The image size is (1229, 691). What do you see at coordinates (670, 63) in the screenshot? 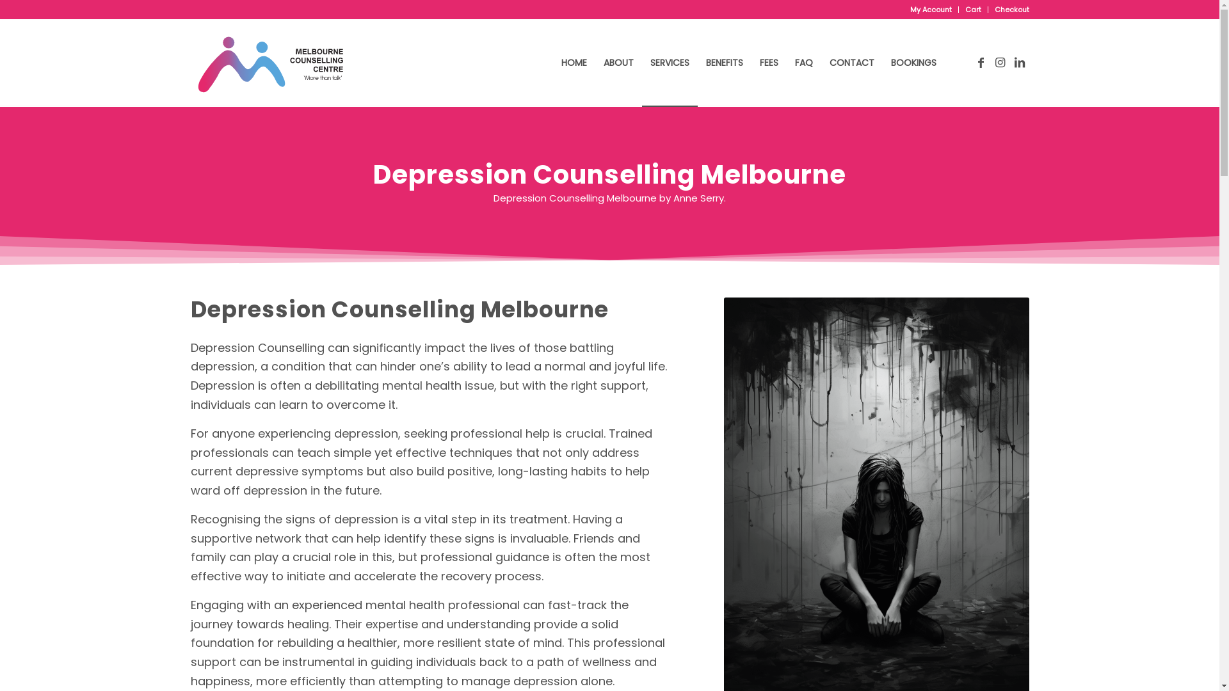
I see `SERVICES` at bounding box center [670, 63].